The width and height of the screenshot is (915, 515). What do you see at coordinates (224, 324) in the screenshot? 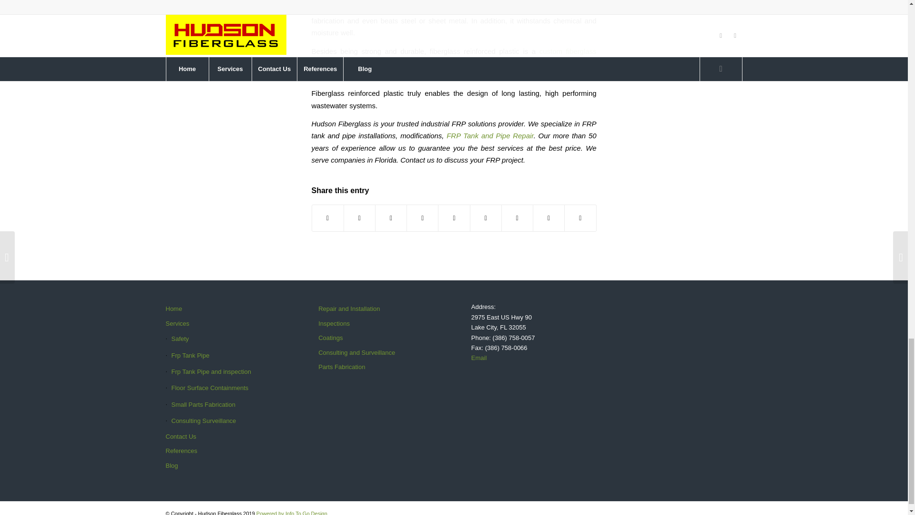
I see `Services` at bounding box center [224, 324].